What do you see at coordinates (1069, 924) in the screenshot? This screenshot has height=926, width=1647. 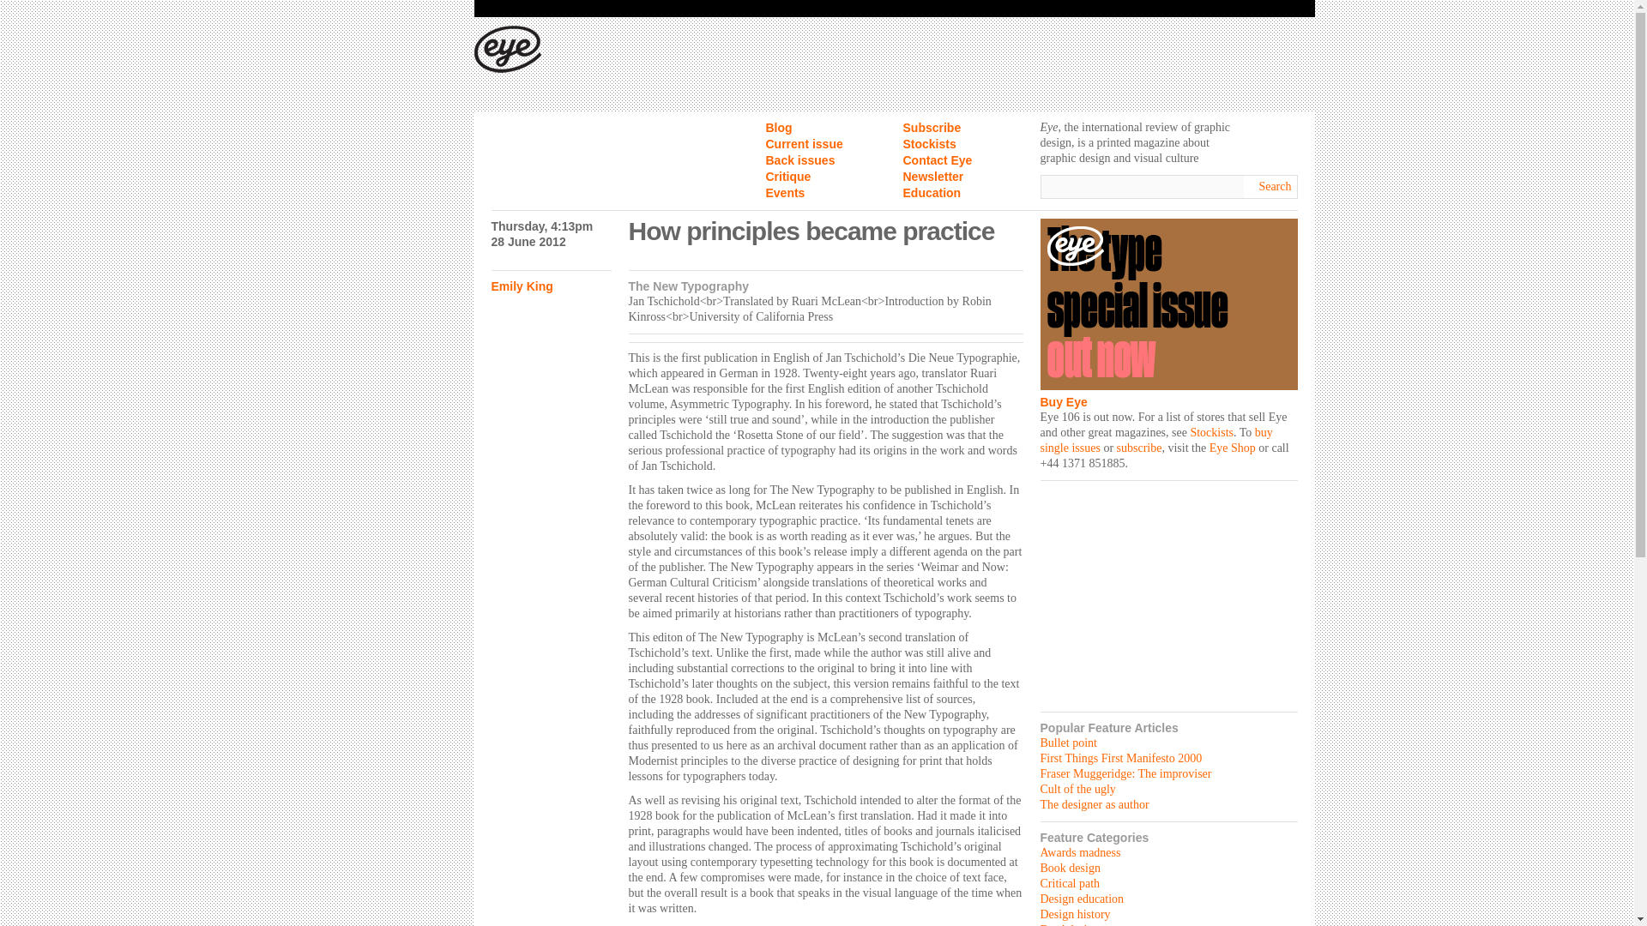 I see `Food design` at bounding box center [1069, 924].